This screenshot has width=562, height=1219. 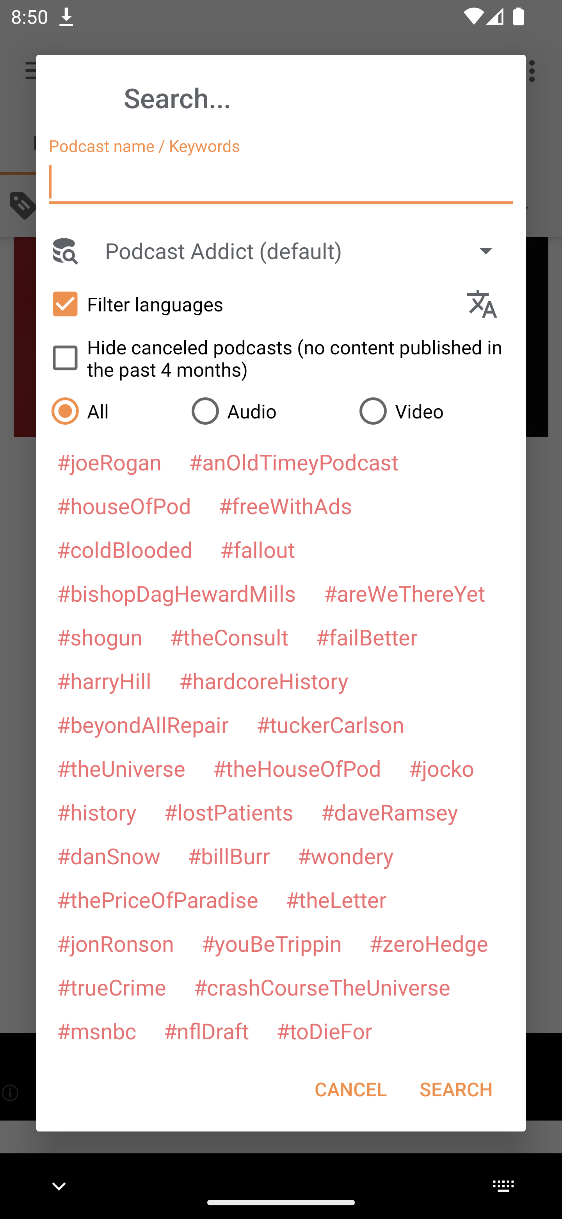 What do you see at coordinates (96, 1030) in the screenshot?
I see `#msnbc` at bounding box center [96, 1030].